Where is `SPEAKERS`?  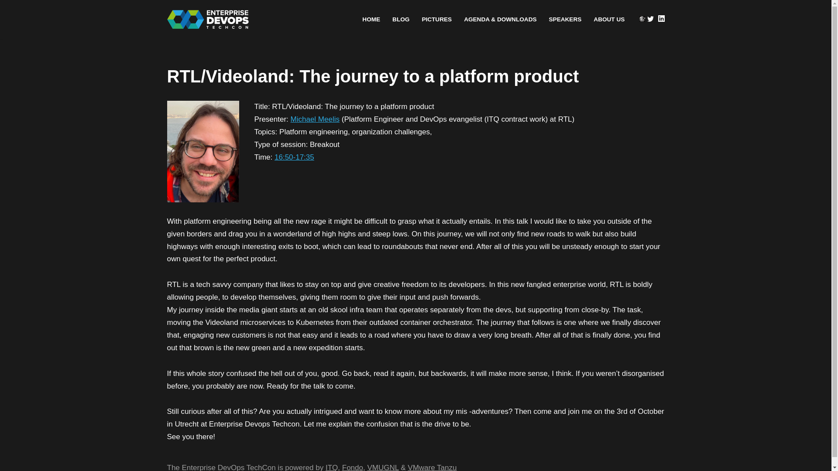
SPEAKERS is located at coordinates (565, 19).